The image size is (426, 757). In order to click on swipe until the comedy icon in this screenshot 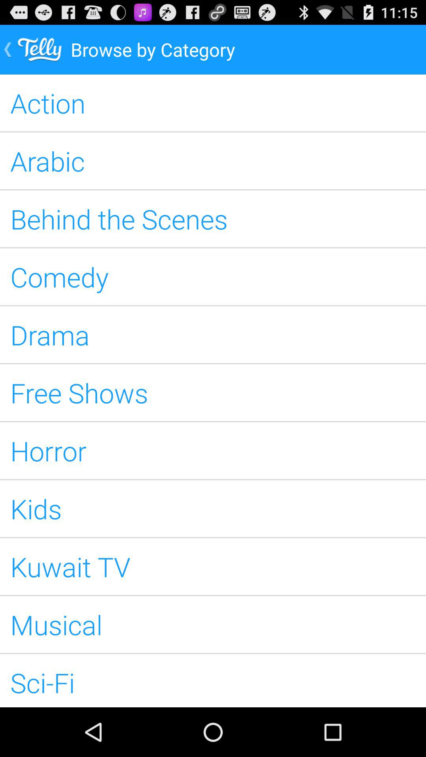, I will do `click(213, 277)`.